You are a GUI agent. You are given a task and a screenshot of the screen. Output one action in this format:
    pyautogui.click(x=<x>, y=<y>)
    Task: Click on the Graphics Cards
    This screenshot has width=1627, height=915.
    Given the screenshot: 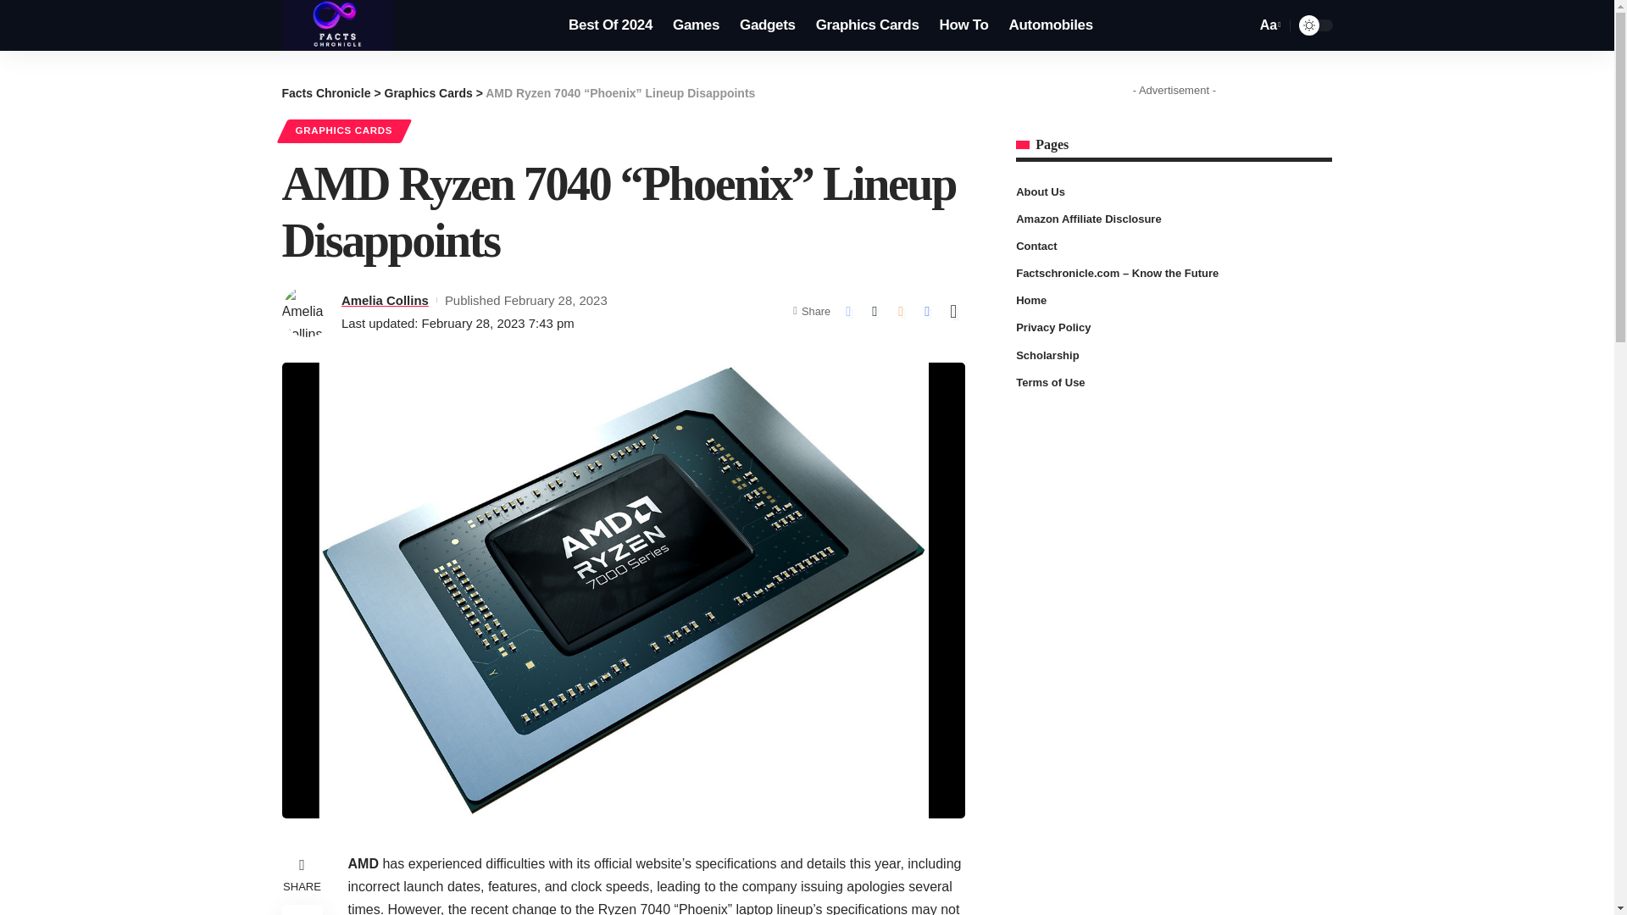 What is the action you would take?
    pyautogui.click(x=867, y=25)
    